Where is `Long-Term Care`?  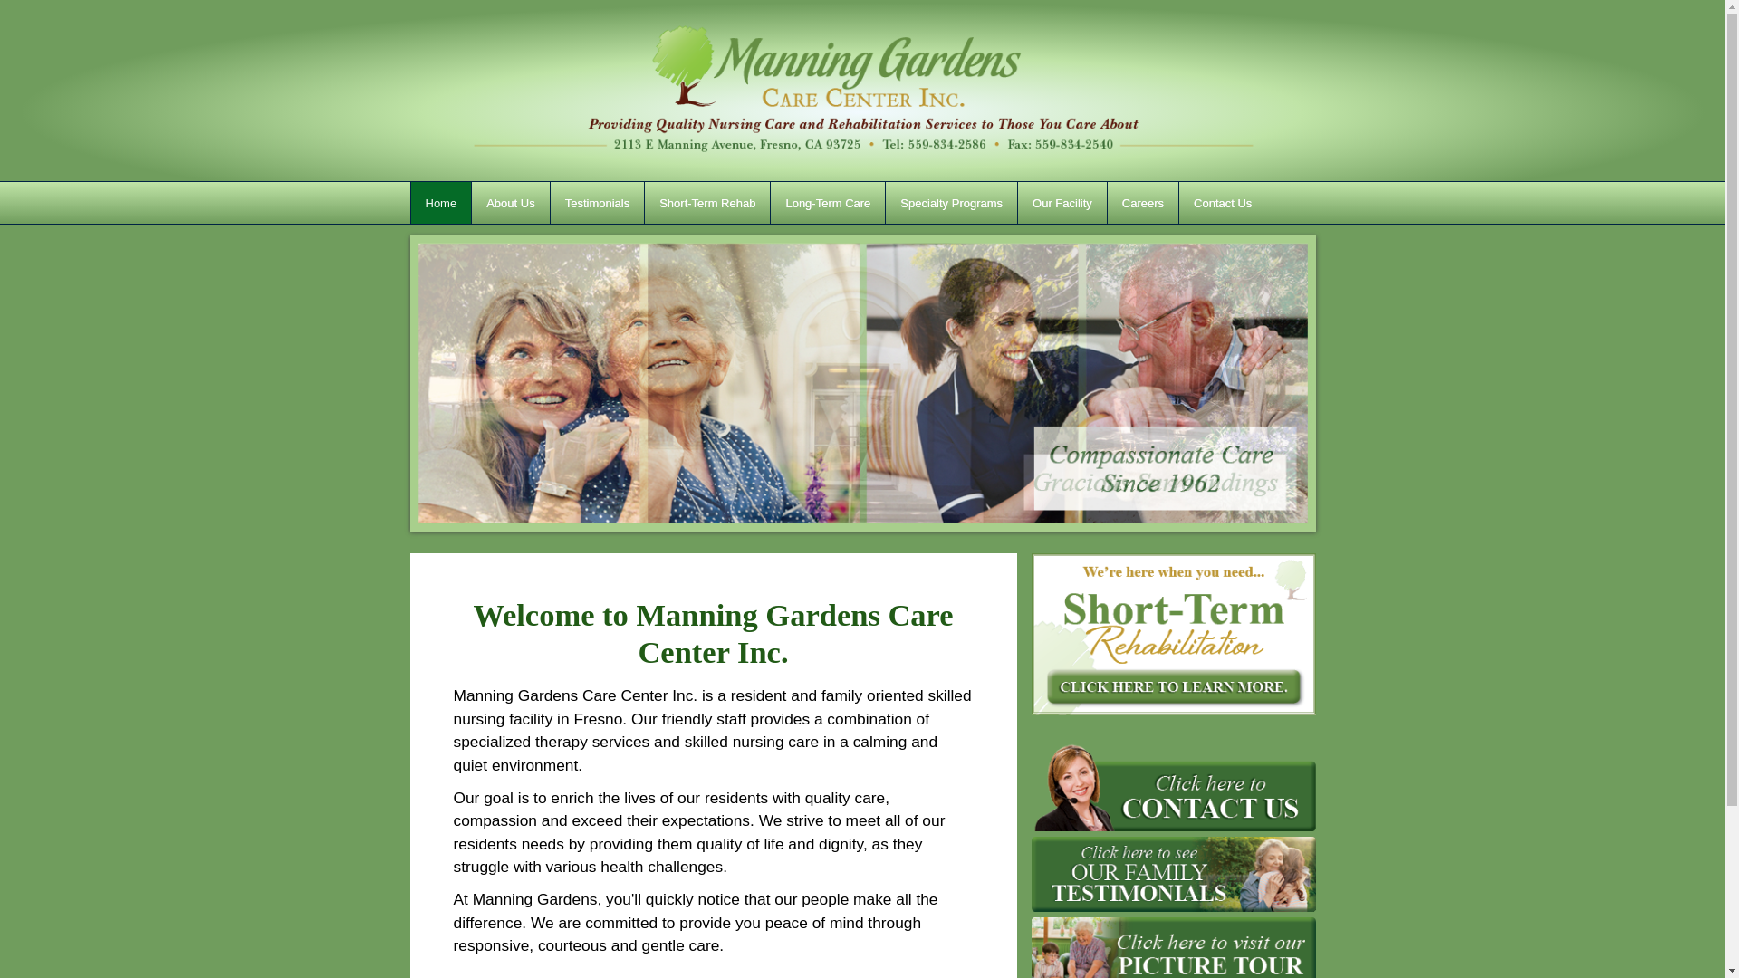 Long-Term Care is located at coordinates (828, 203).